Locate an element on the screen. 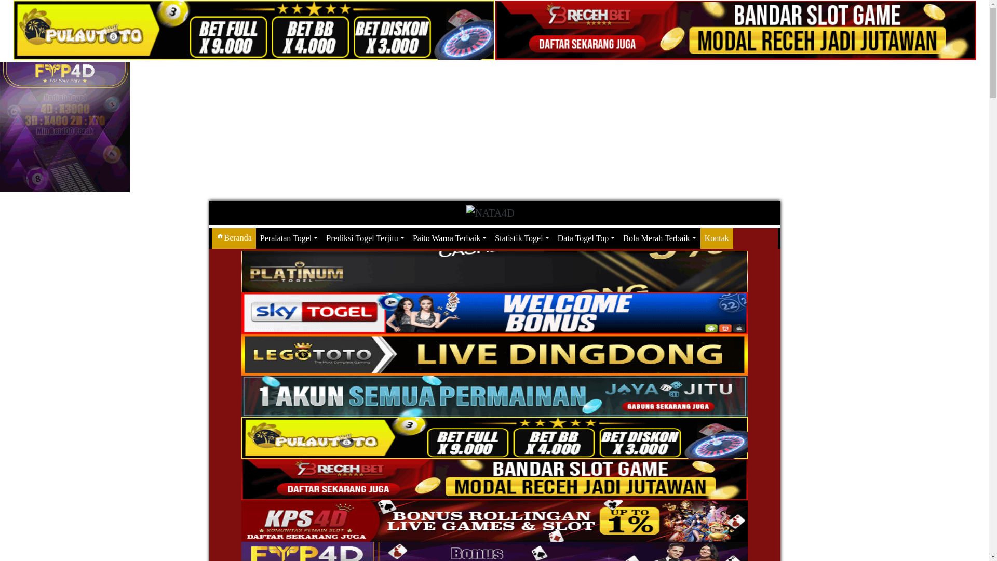 This screenshot has width=997, height=561. Statistik Togel is located at coordinates (522, 238).